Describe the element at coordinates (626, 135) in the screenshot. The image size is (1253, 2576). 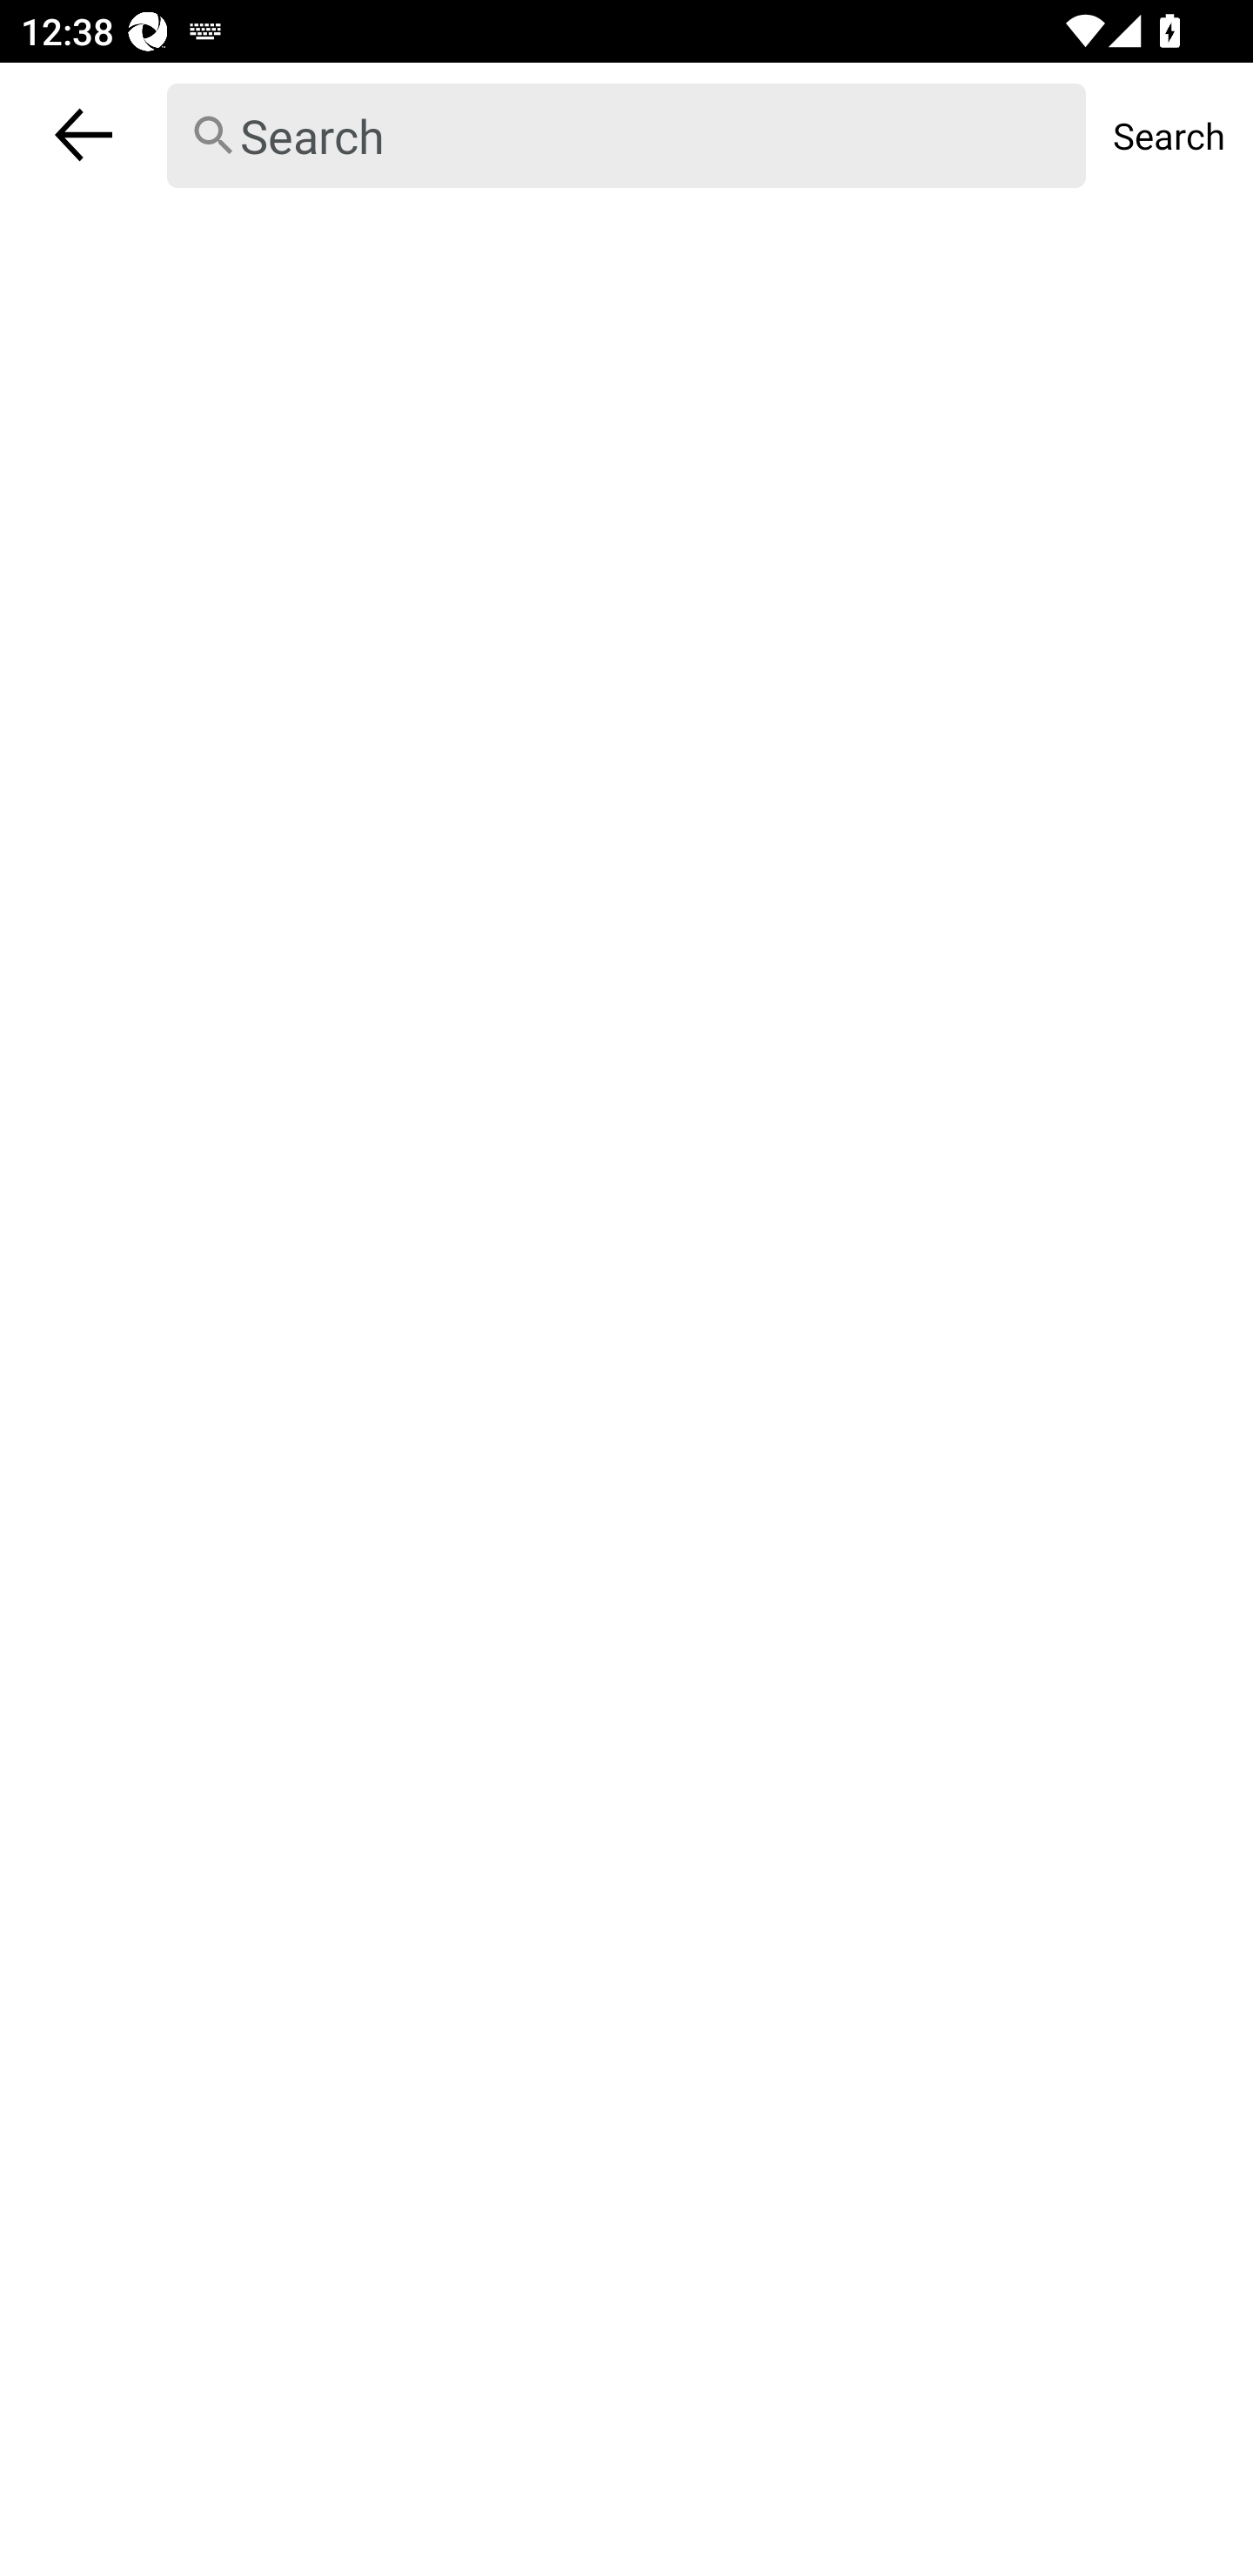
I see `search Search` at that location.